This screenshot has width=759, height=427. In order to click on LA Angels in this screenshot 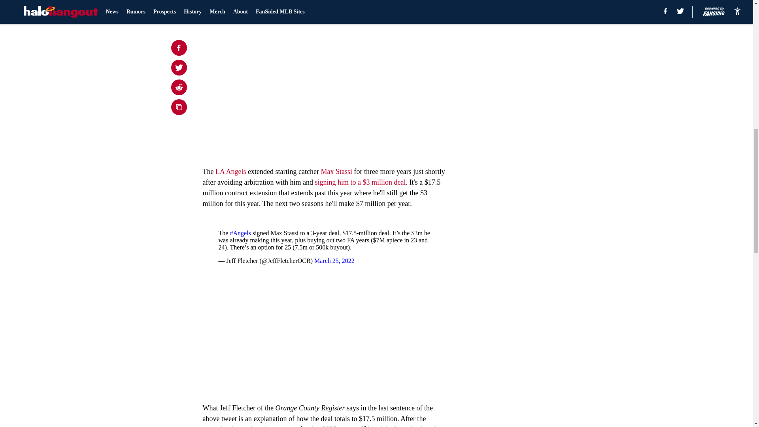, I will do `click(231, 172)`.